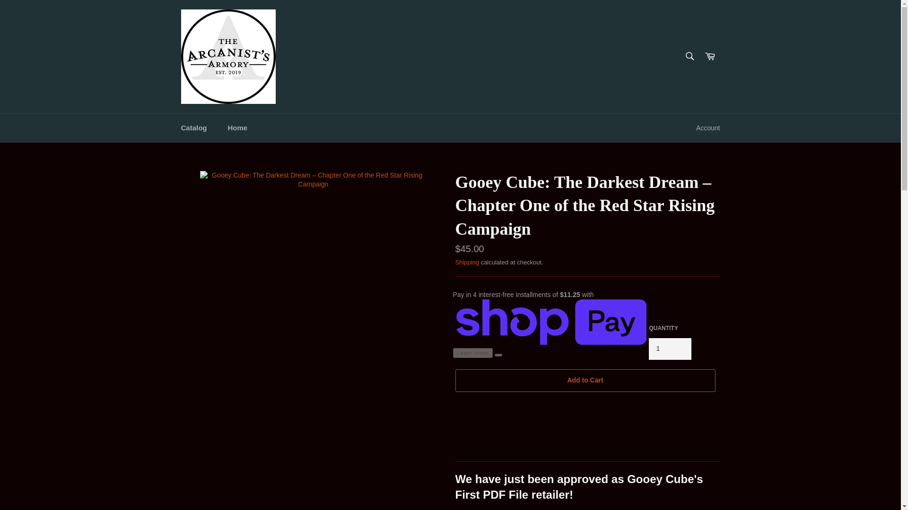 This screenshot has width=908, height=510. I want to click on Add to Cart, so click(585, 381).